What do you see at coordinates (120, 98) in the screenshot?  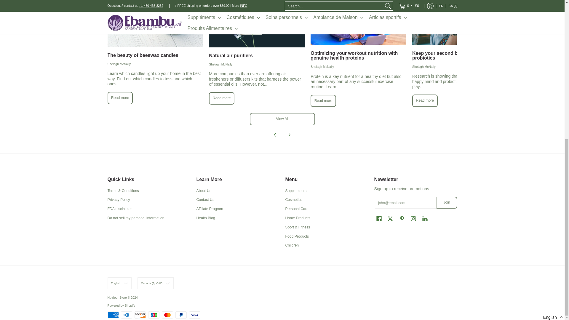 I see `The beauty of beeswax candles` at bounding box center [120, 98].